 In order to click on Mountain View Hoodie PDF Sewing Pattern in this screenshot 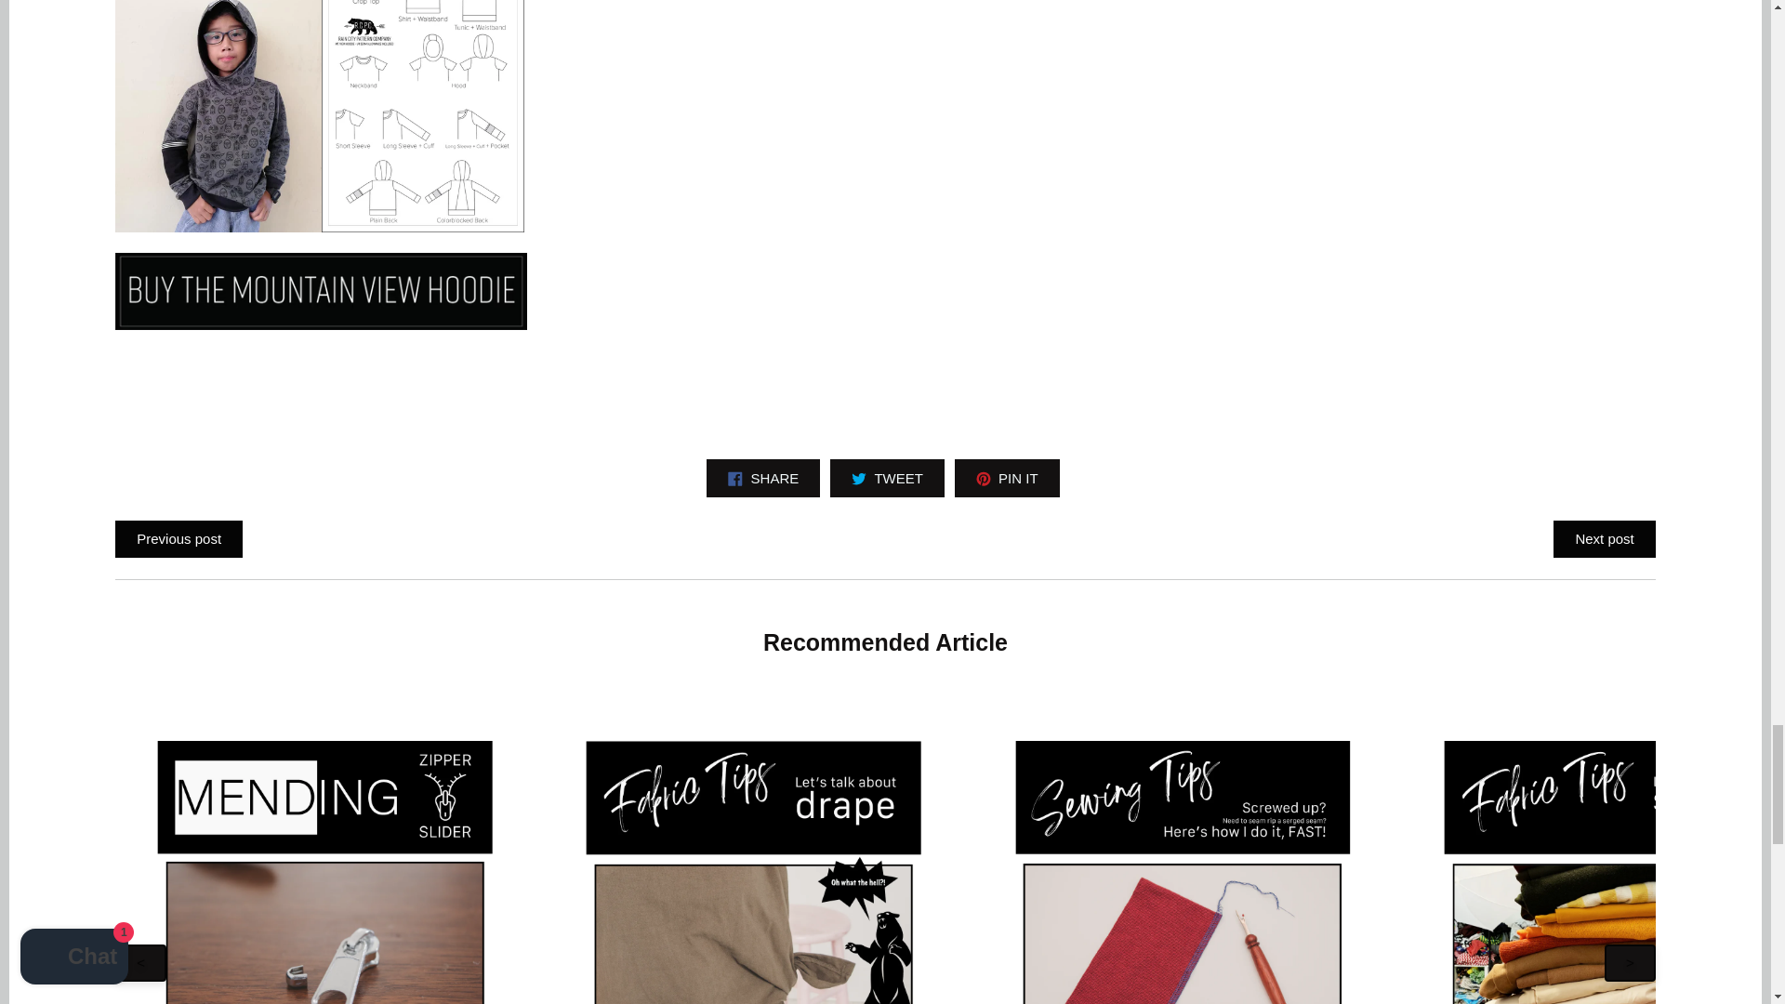, I will do `click(320, 227)`.